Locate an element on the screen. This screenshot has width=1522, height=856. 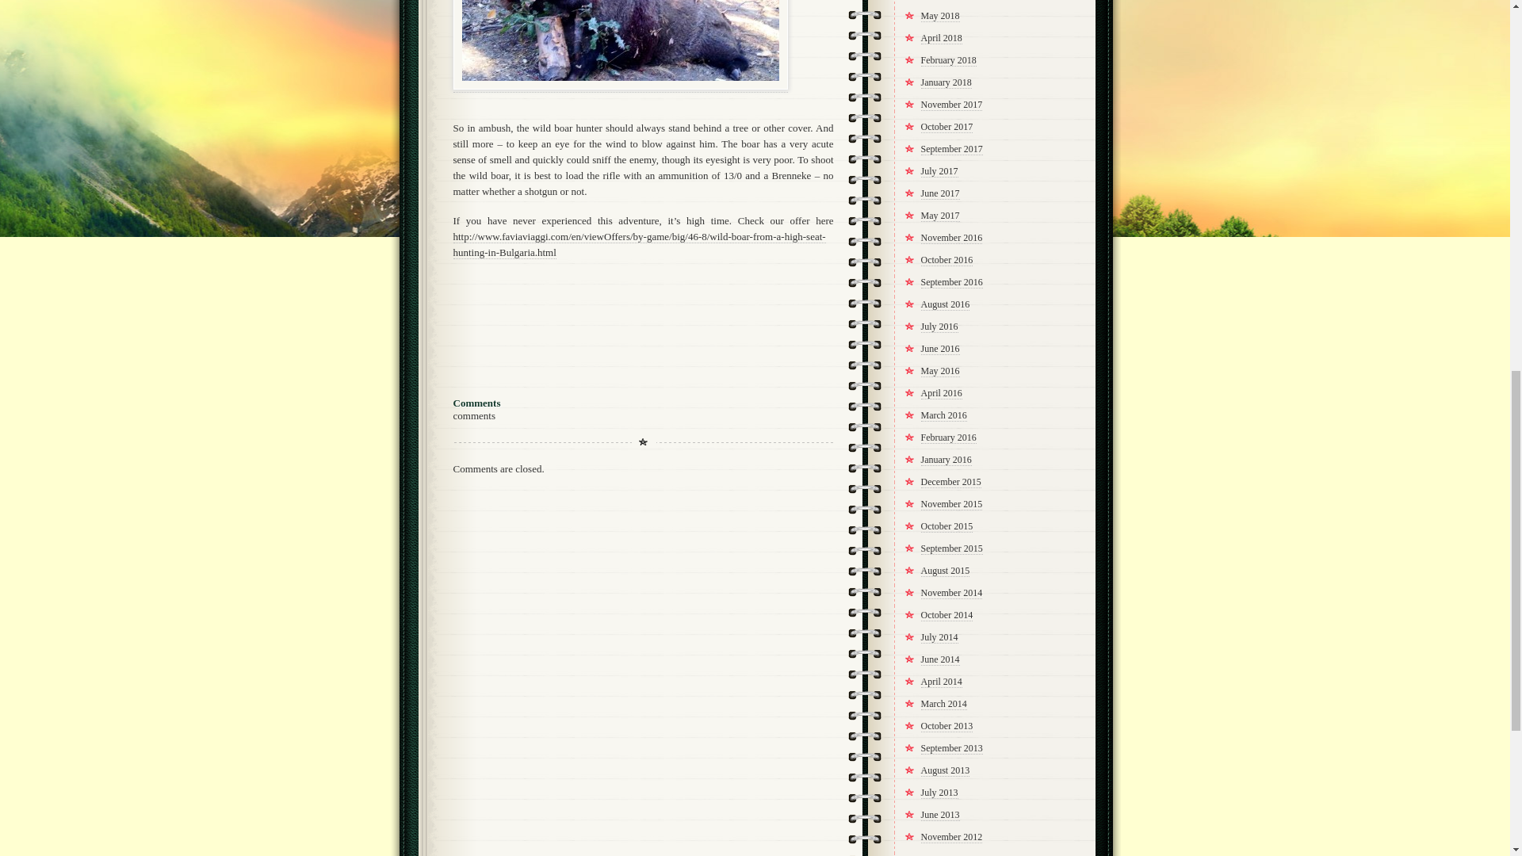
November 2017 is located at coordinates (951, 105).